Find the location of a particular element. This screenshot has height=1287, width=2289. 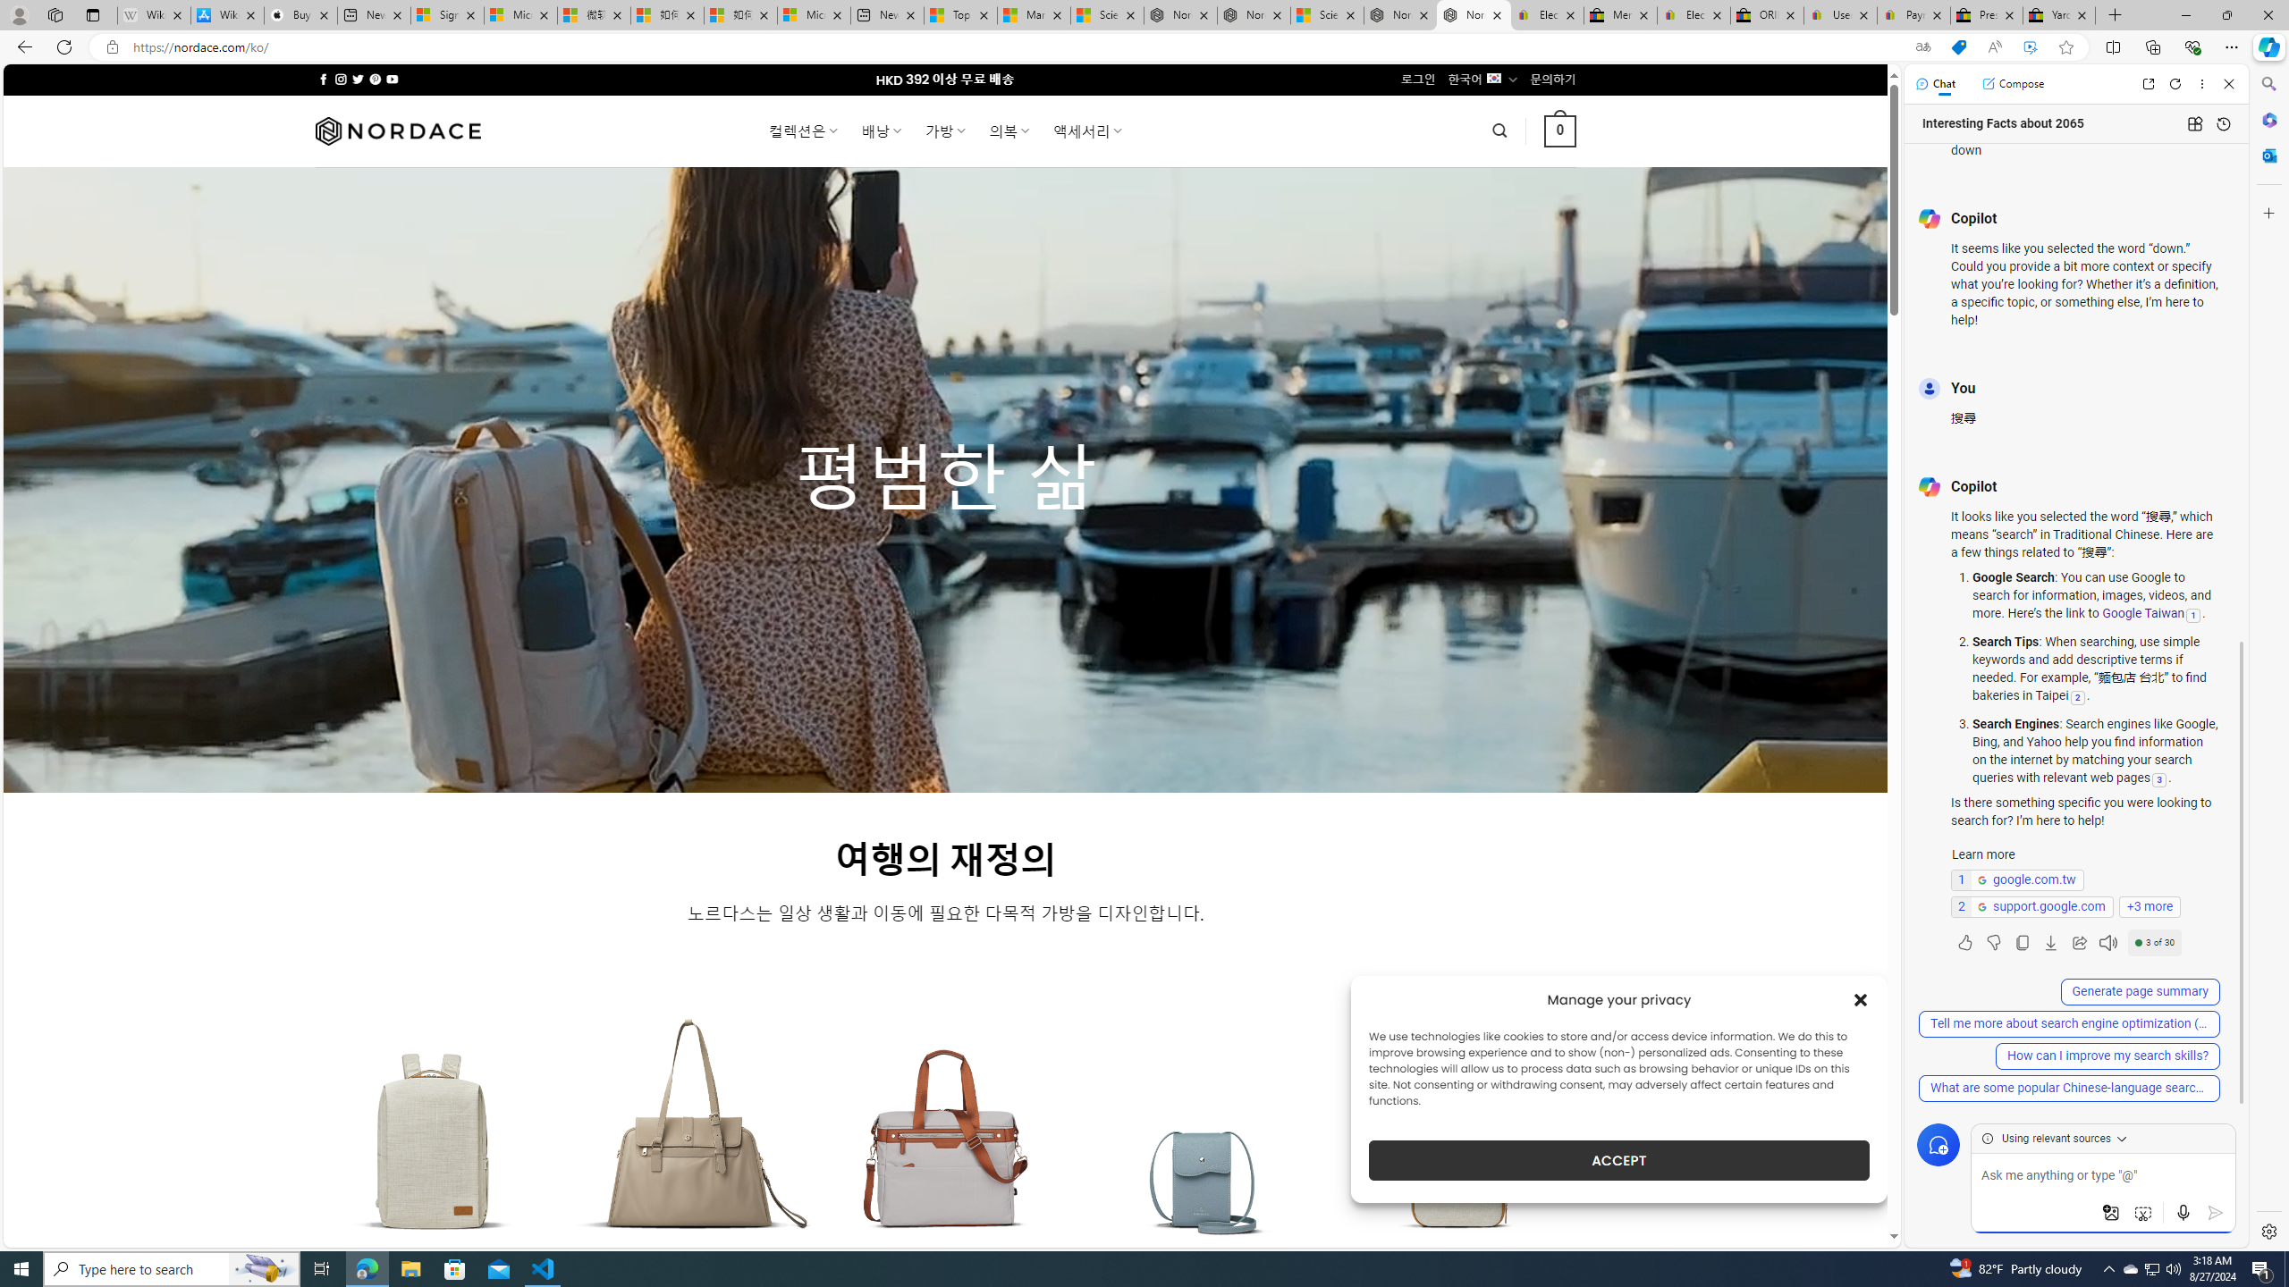

Settings and more (Alt+F) is located at coordinates (2232, 46).